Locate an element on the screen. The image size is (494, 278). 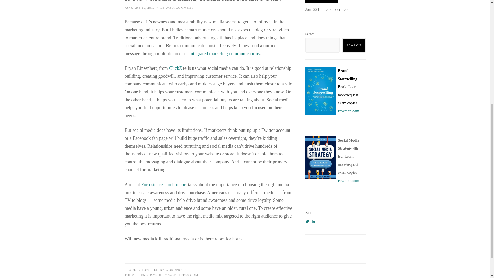
rowman.com is located at coordinates (348, 181).